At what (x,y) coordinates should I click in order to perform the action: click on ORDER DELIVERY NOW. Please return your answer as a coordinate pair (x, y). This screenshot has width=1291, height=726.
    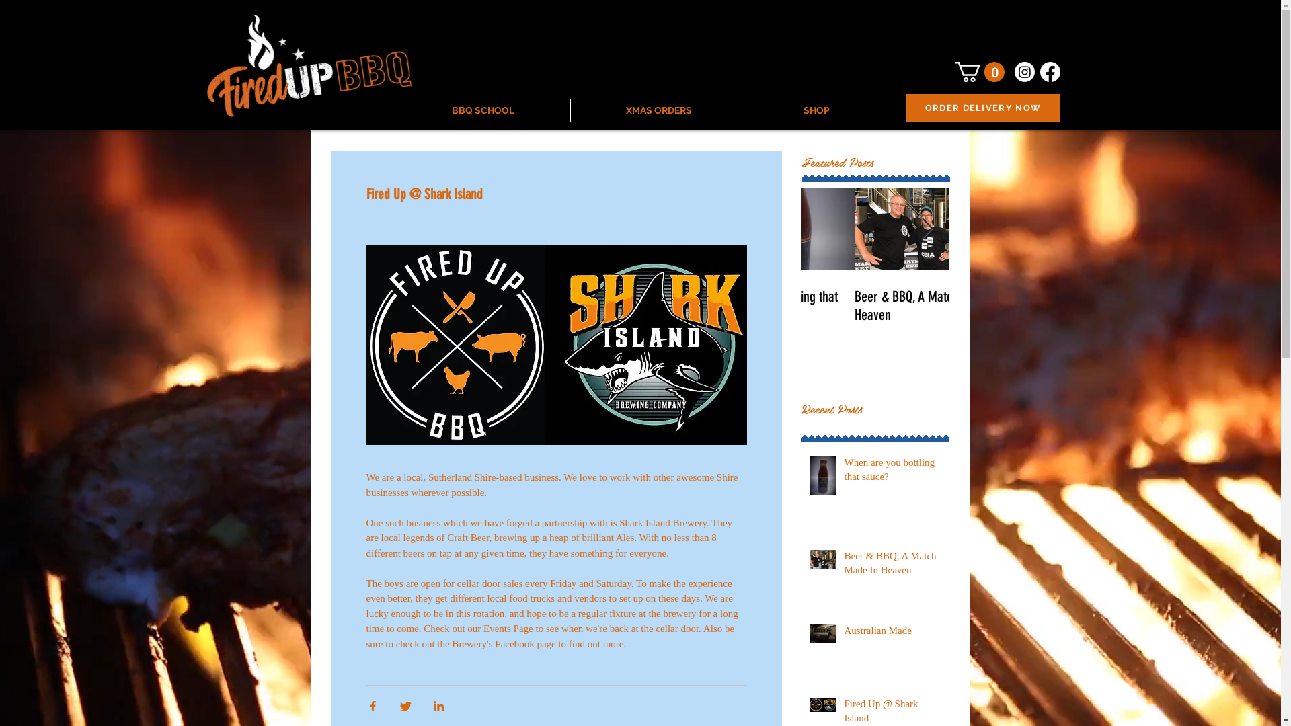
    Looking at the image, I should click on (983, 108).